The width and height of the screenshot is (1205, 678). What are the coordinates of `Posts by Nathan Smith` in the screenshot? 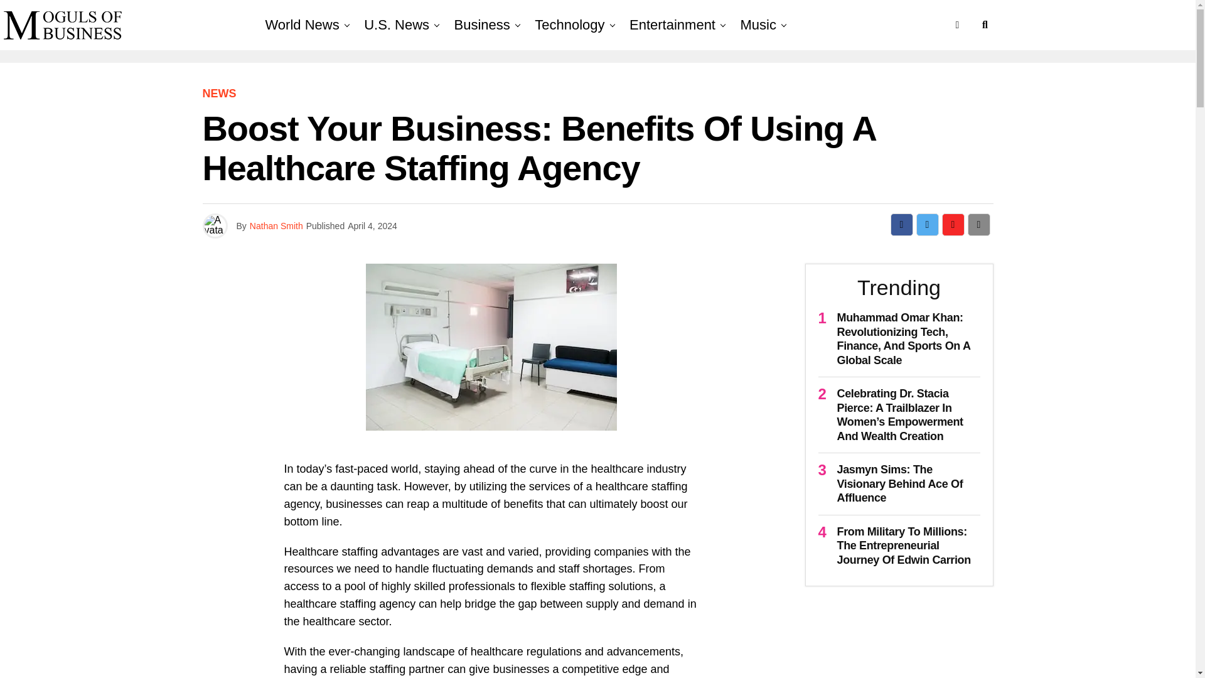 It's located at (276, 226).